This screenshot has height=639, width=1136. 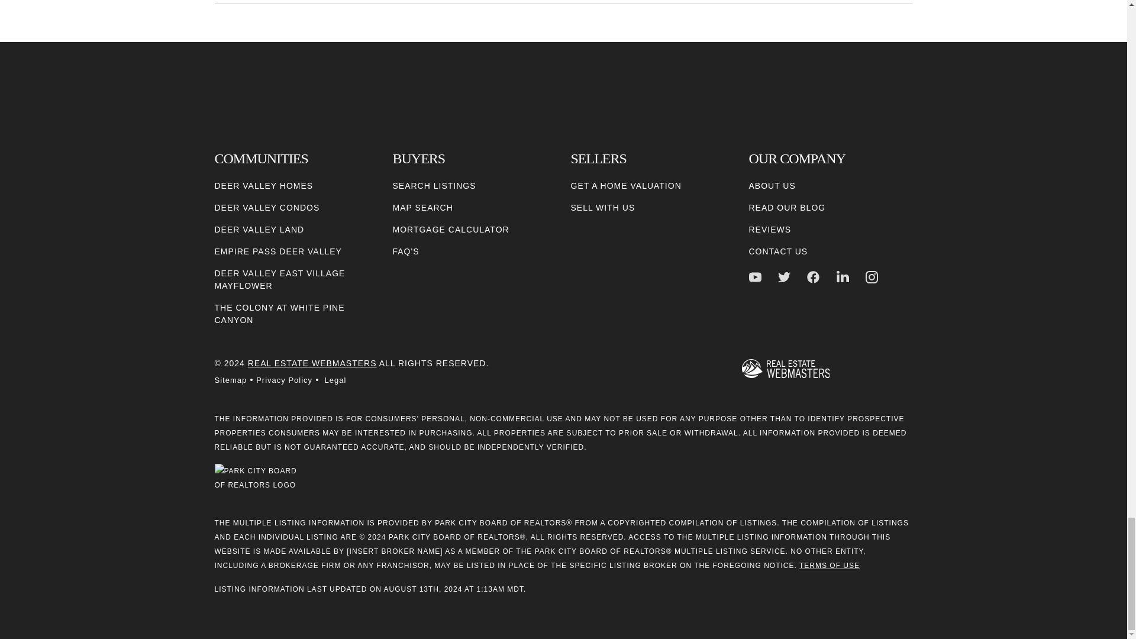 I want to click on LINKEDIN, so click(x=843, y=277).